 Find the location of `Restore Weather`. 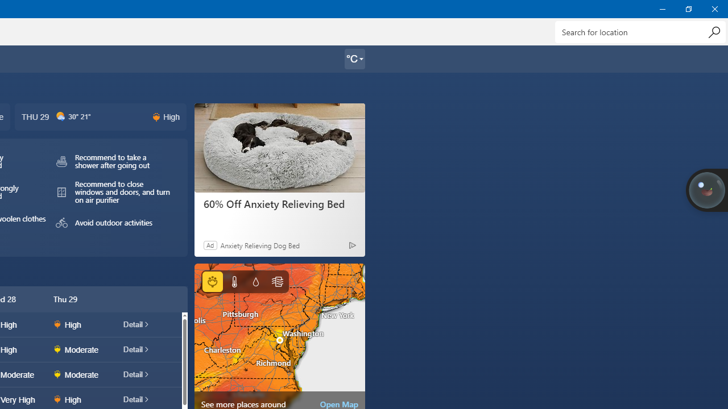

Restore Weather is located at coordinates (688, 9).